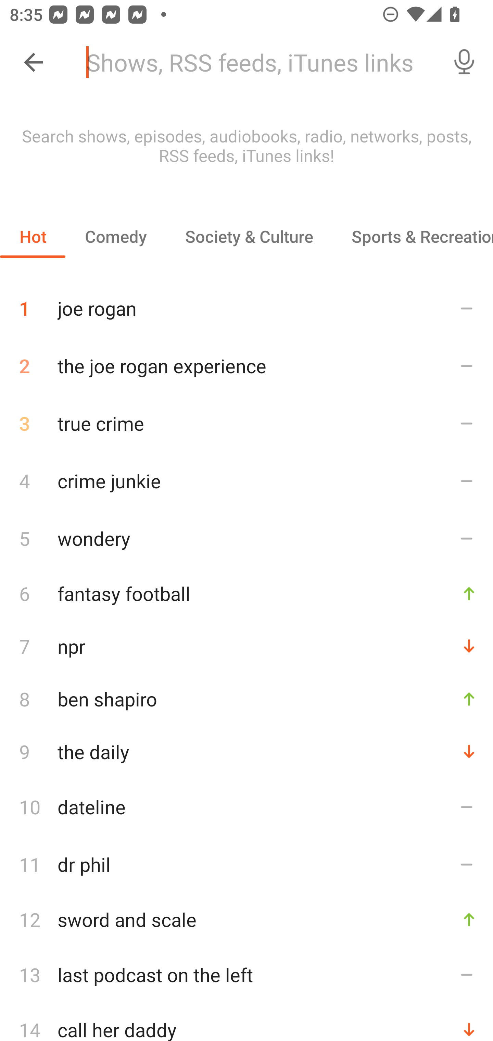 The width and height of the screenshot is (493, 1041). Describe the element at coordinates (34, 62) in the screenshot. I see `Collapse` at that location.